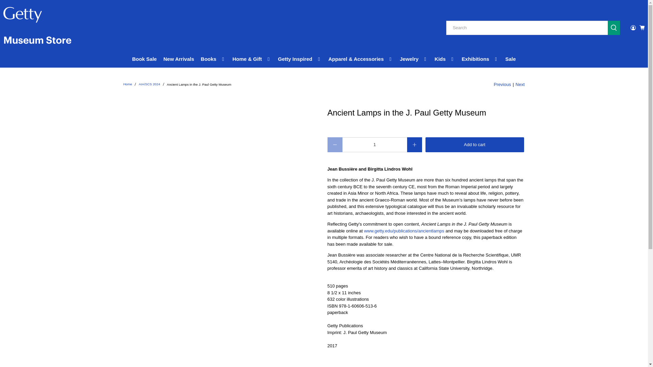 Image resolution: width=653 pixels, height=367 pixels. What do you see at coordinates (404, 230) in the screenshot?
I see `Ancient Lamps in the J. Paul Getty Museum` at bounding box center [404, 230].